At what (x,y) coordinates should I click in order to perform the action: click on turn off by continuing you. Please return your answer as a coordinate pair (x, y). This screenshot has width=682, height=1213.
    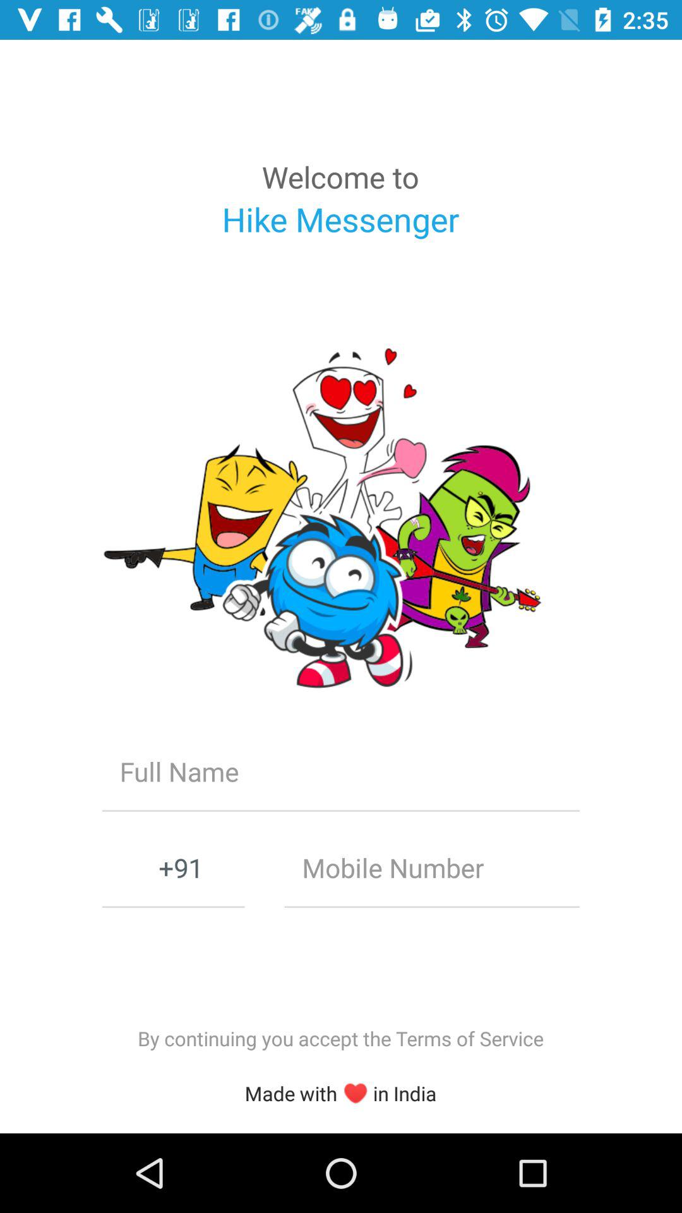
    Looking at the image, I should click on (340, 1039).